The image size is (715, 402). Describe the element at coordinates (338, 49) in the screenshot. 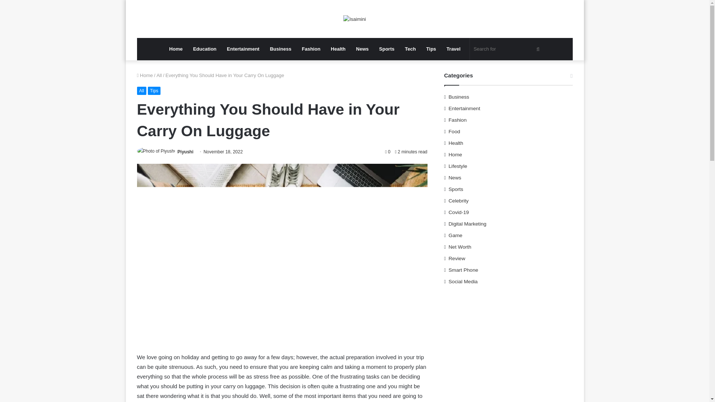

I see `Health` at that location.